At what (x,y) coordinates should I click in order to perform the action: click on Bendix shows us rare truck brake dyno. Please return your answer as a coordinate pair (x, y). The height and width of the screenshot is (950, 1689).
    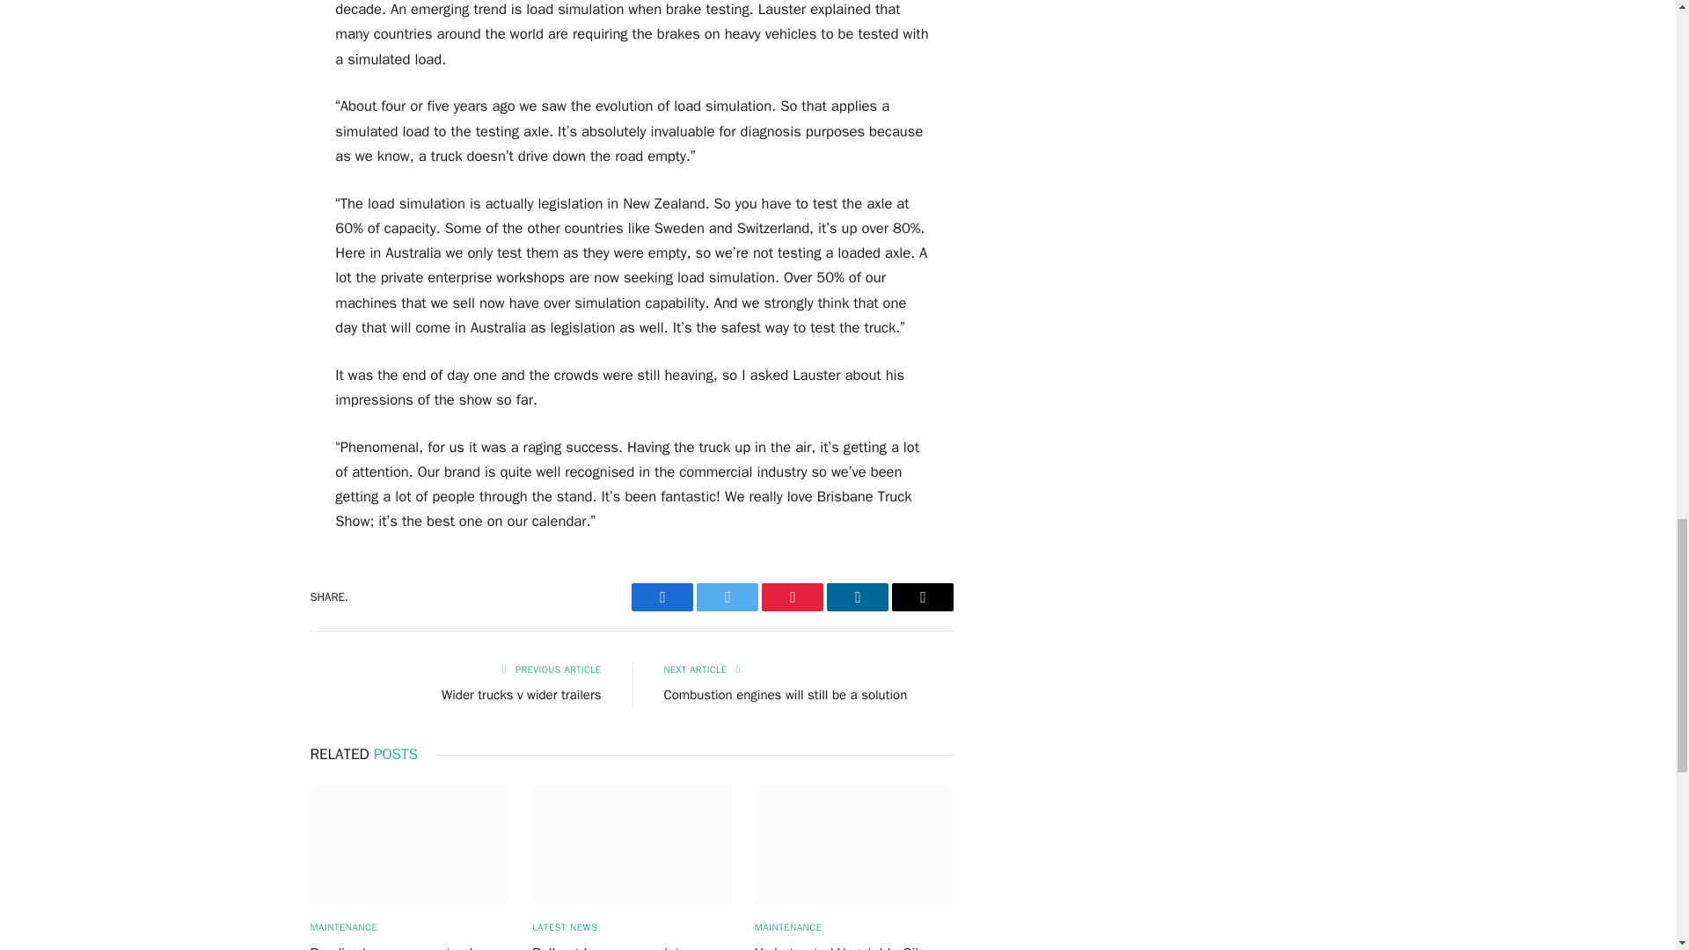
    Looking at the image, I should click on (409, 846).